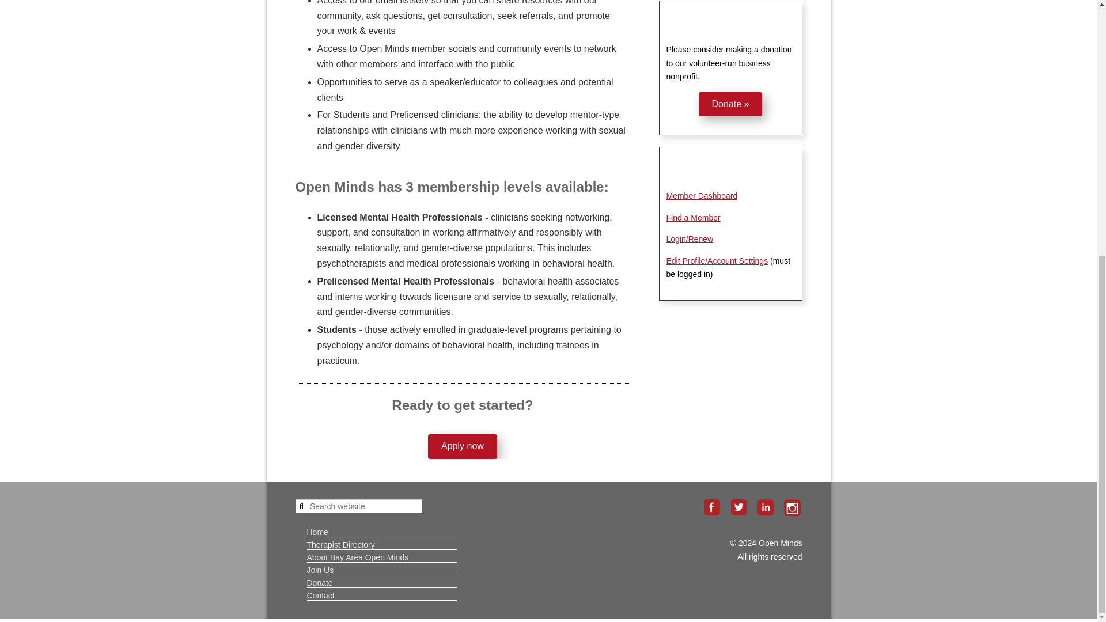 The width and height of the screenshot is (1106, 622). What do you see at coordinates (357, 557) in the screenshot?
I see `About Bay Area Open Minds` at bounding box center [357, 557].